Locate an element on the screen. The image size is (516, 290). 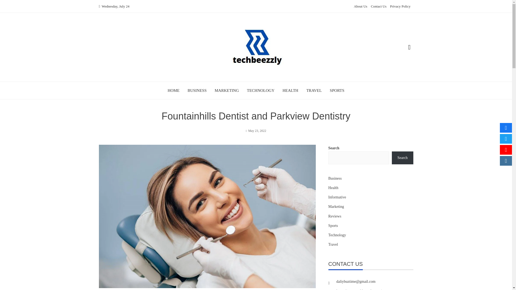
Technology is located at coordinates (337, 235).